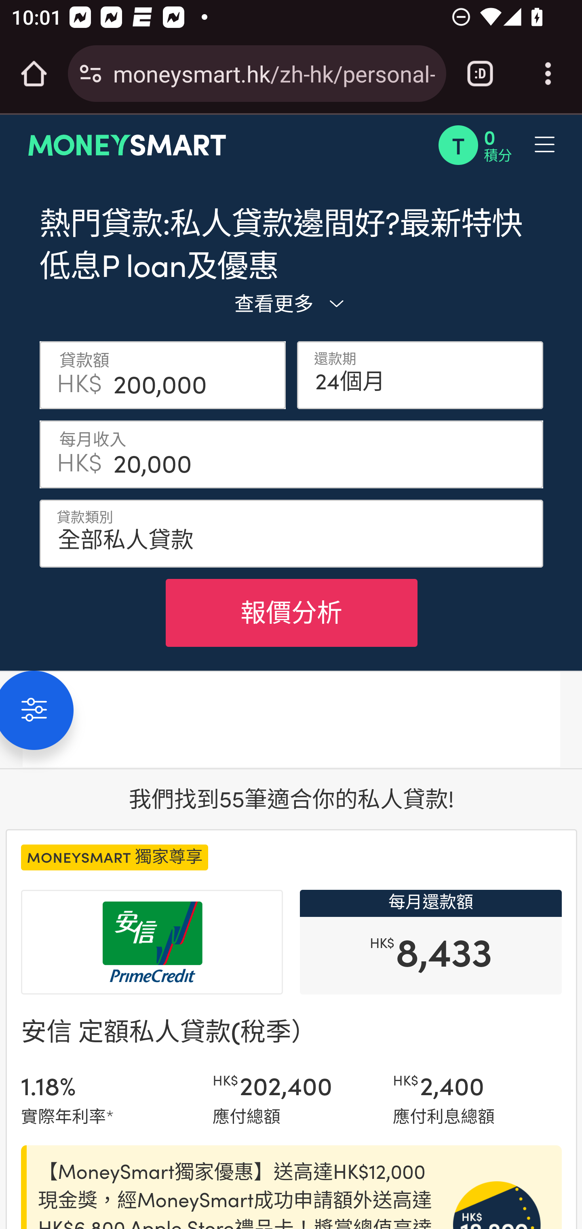 Image resolution: width=582 pixels, height=1229 pixels. What do you see at coordinates (291, 302) in the screenshot?
I see `查看更多 ` at bounding box center [291, 302].